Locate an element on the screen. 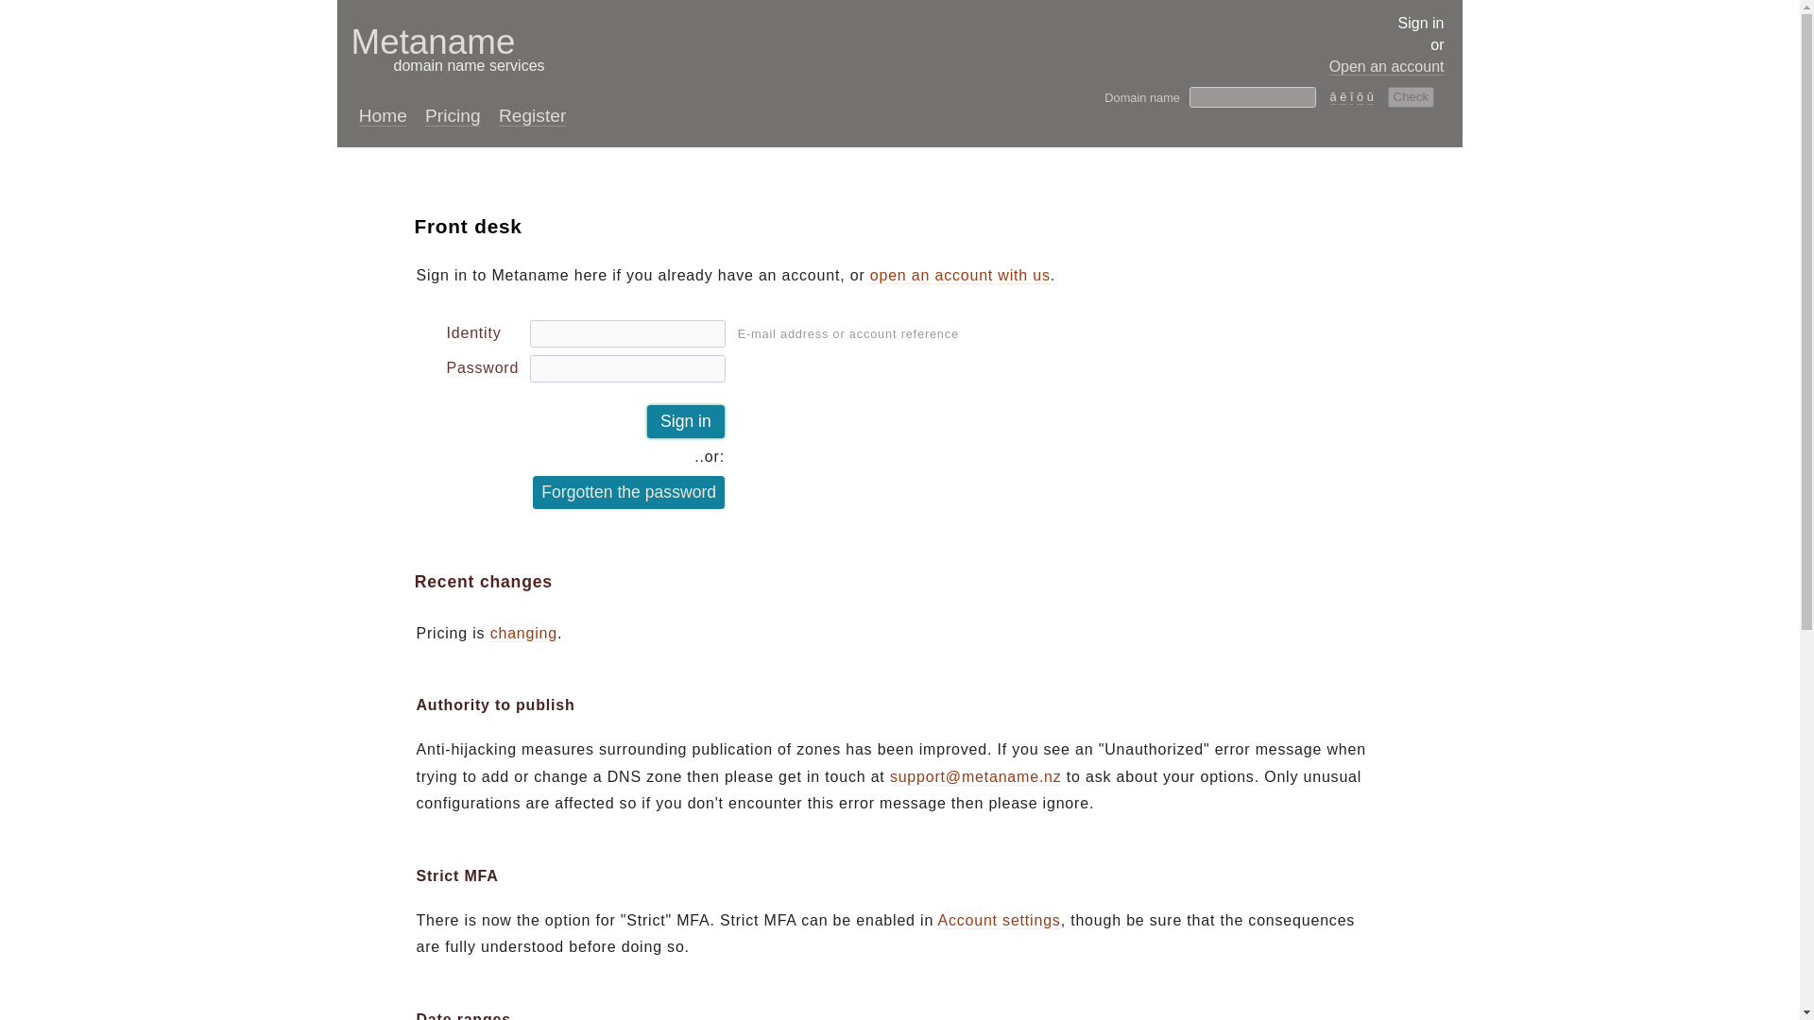 Image resolution: width=1814 pixels, height=1020 pixels. Forgotten the password is located at coordinates (628, 492).